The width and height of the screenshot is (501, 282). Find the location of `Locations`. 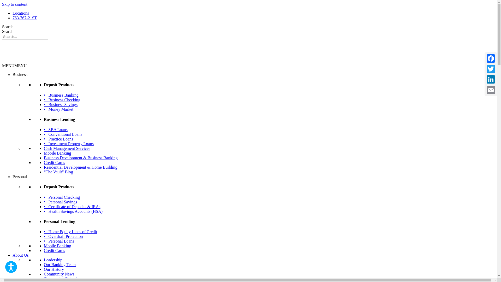

Locations is located at coordinates (21, 13).